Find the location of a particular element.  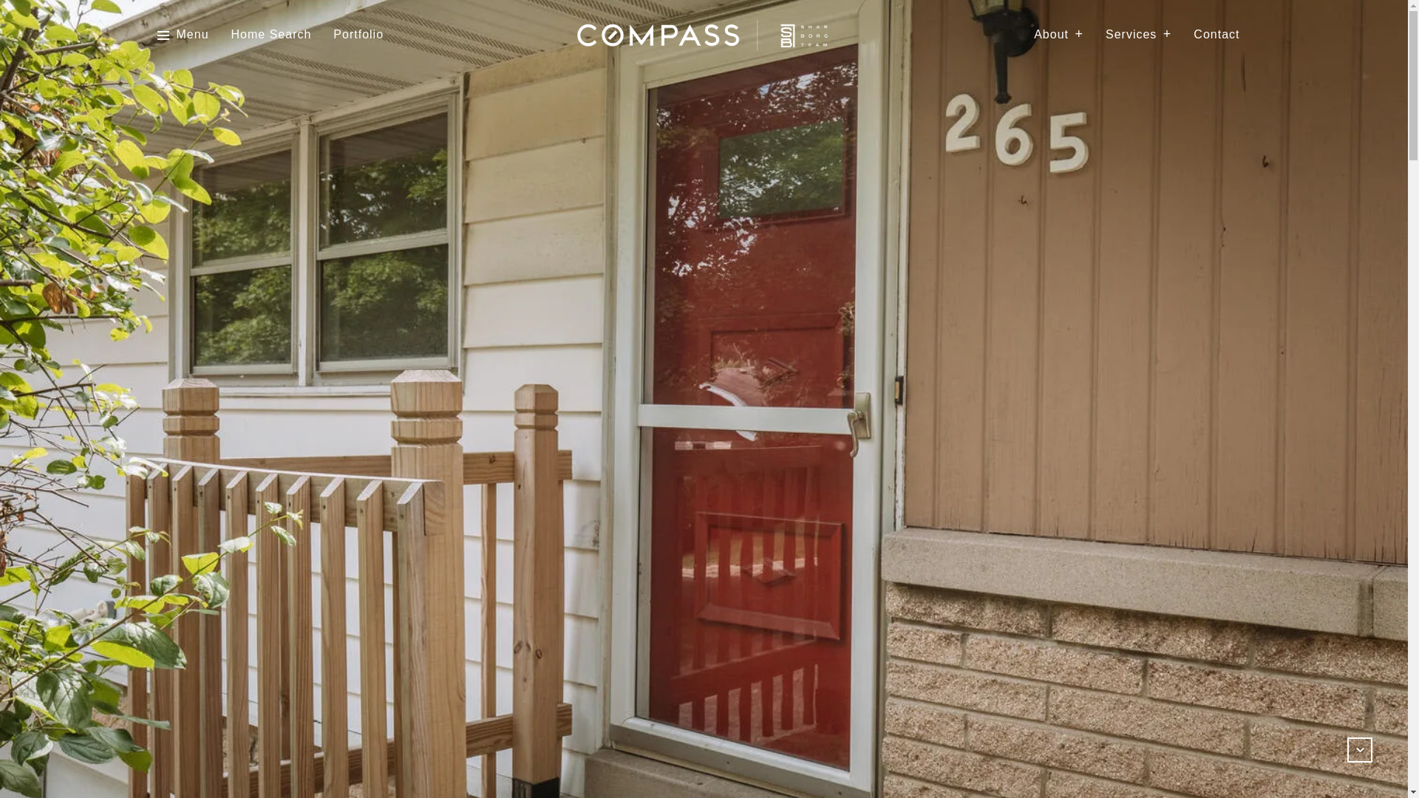

Menu is located at coordinates (192, 35).